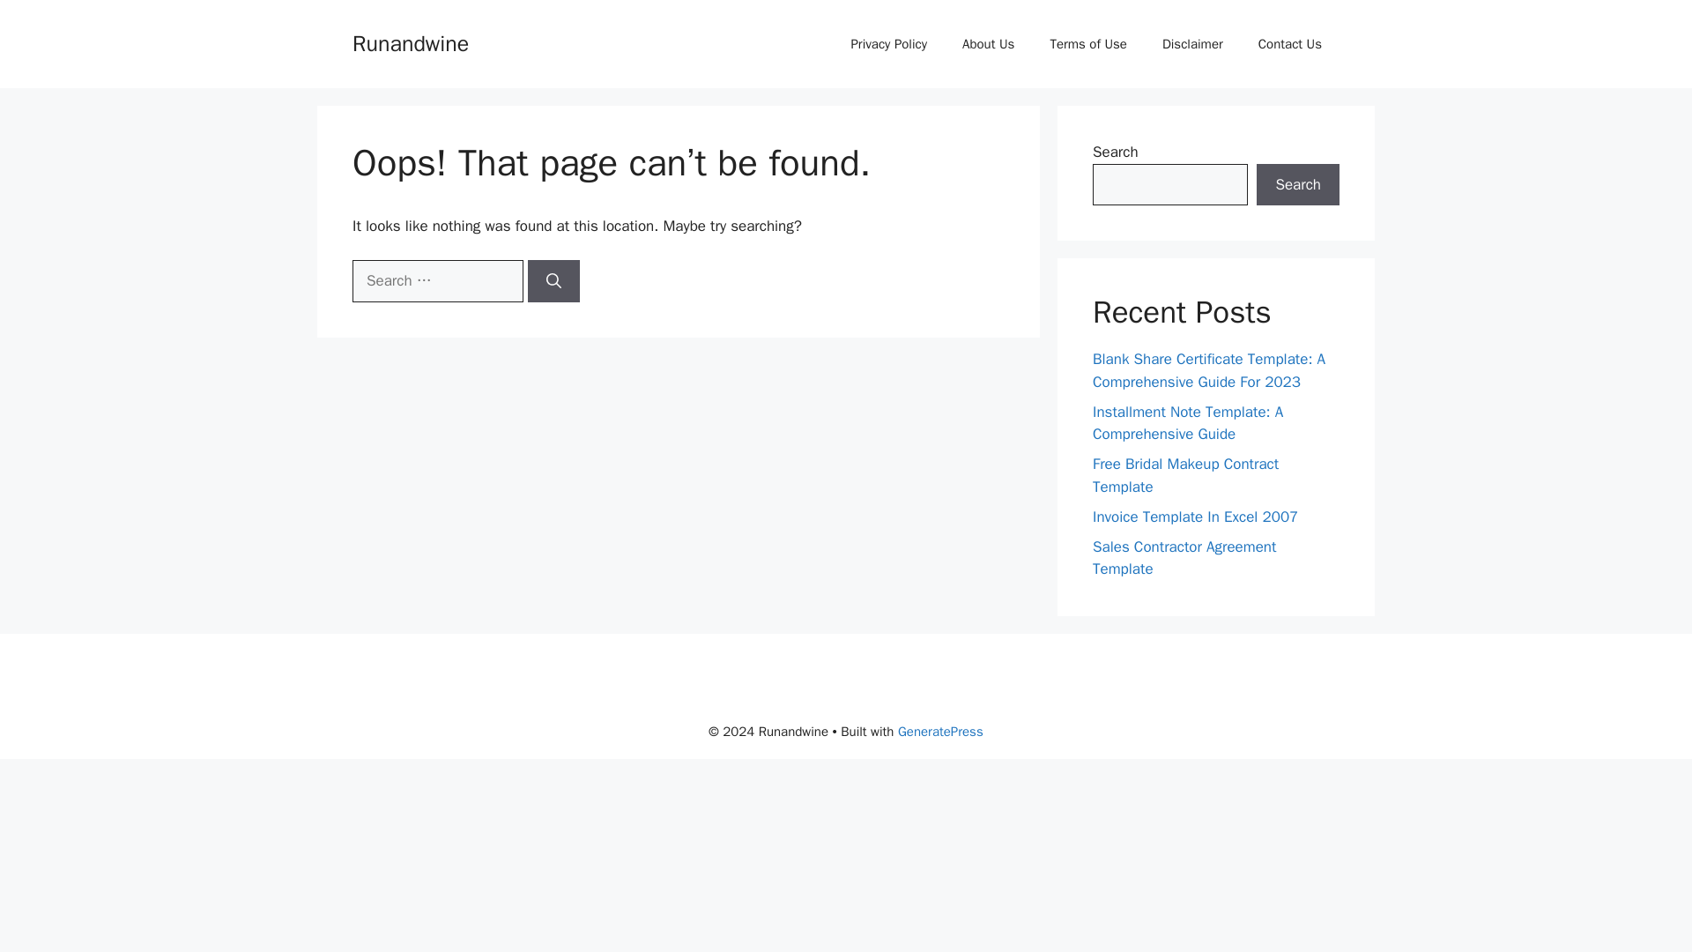 This screenshot has height=952, width=1692. Describe the element at coordinates (1192, 44) in the screenshot. I see `Disclaimer` at that location.